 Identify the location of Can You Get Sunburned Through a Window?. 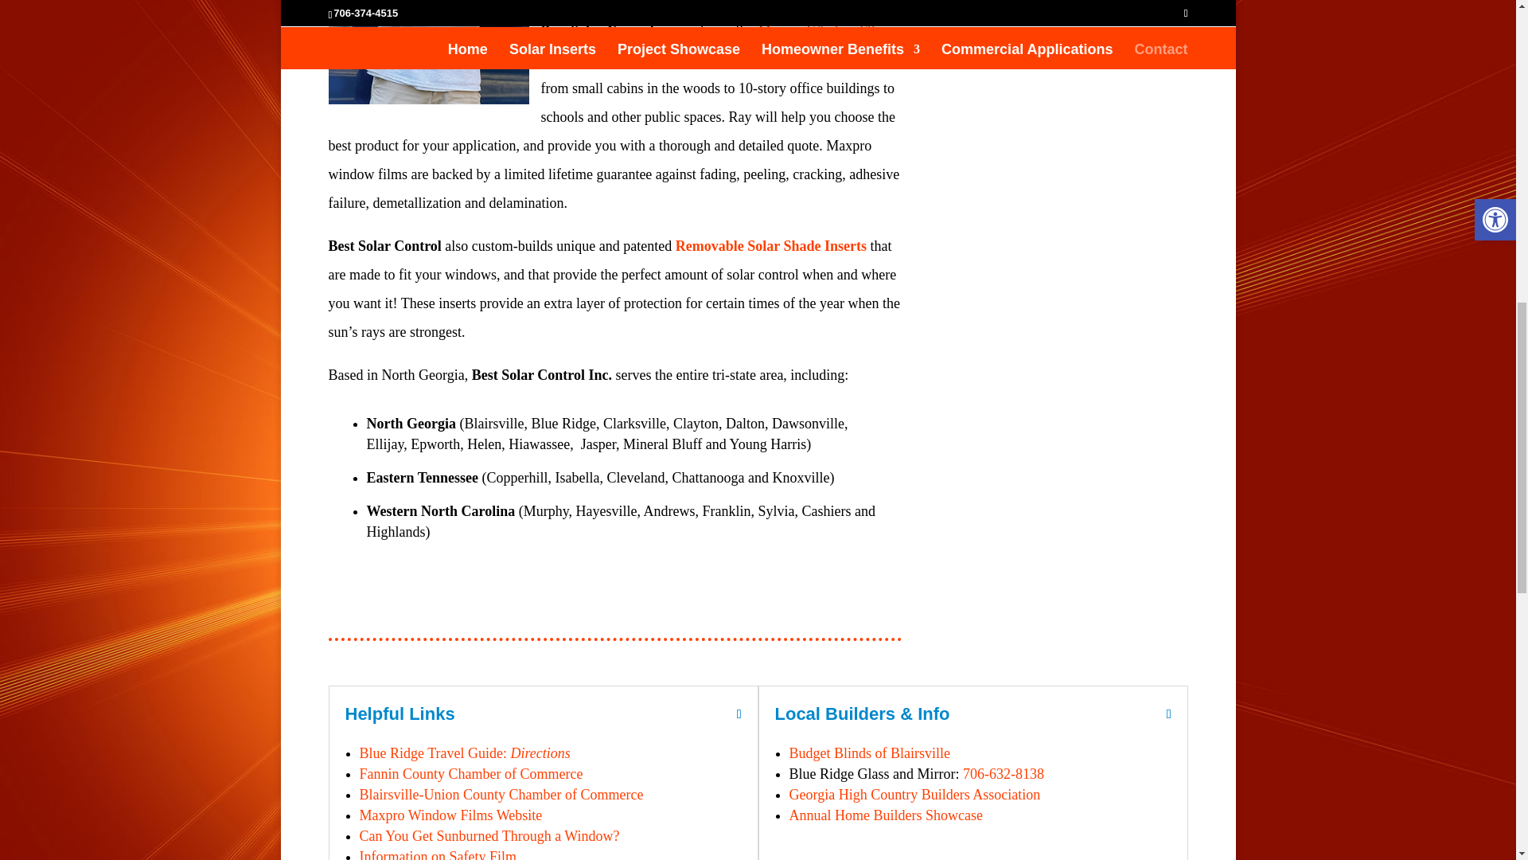
(489, 836).